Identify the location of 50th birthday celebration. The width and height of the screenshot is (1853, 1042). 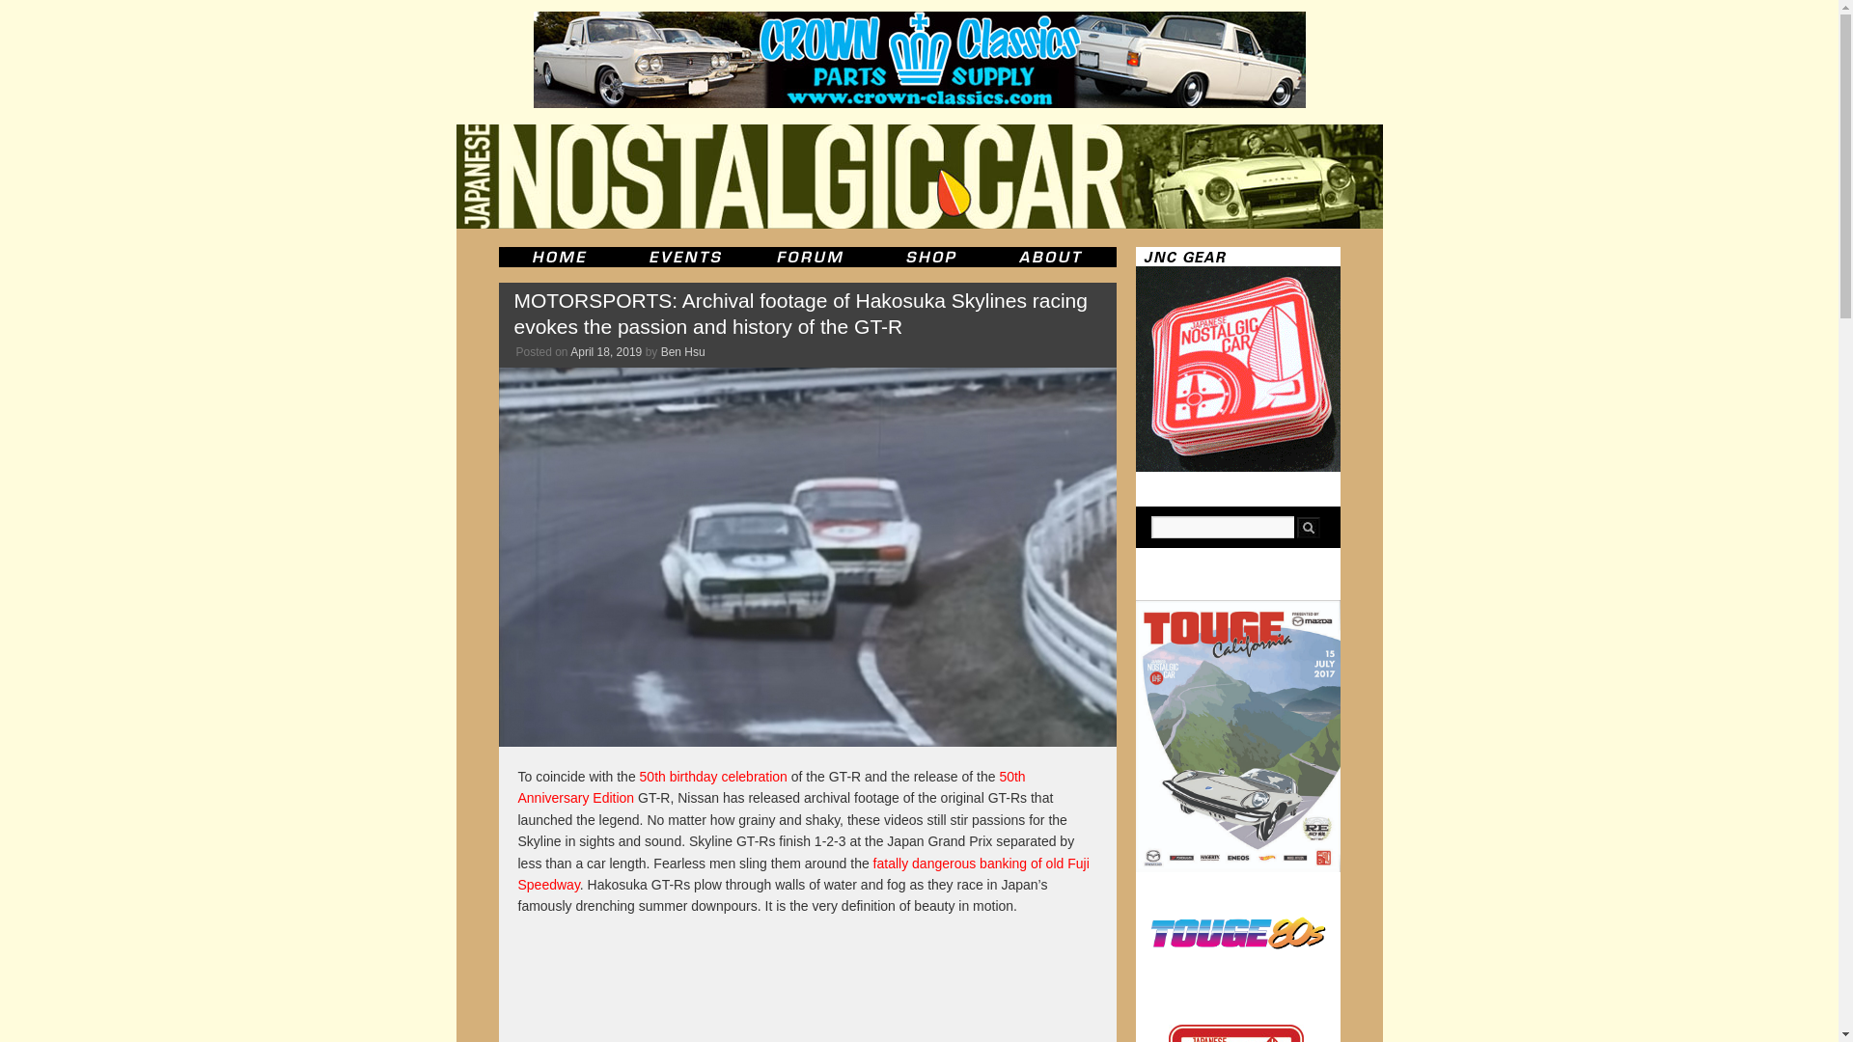
(713, 777).